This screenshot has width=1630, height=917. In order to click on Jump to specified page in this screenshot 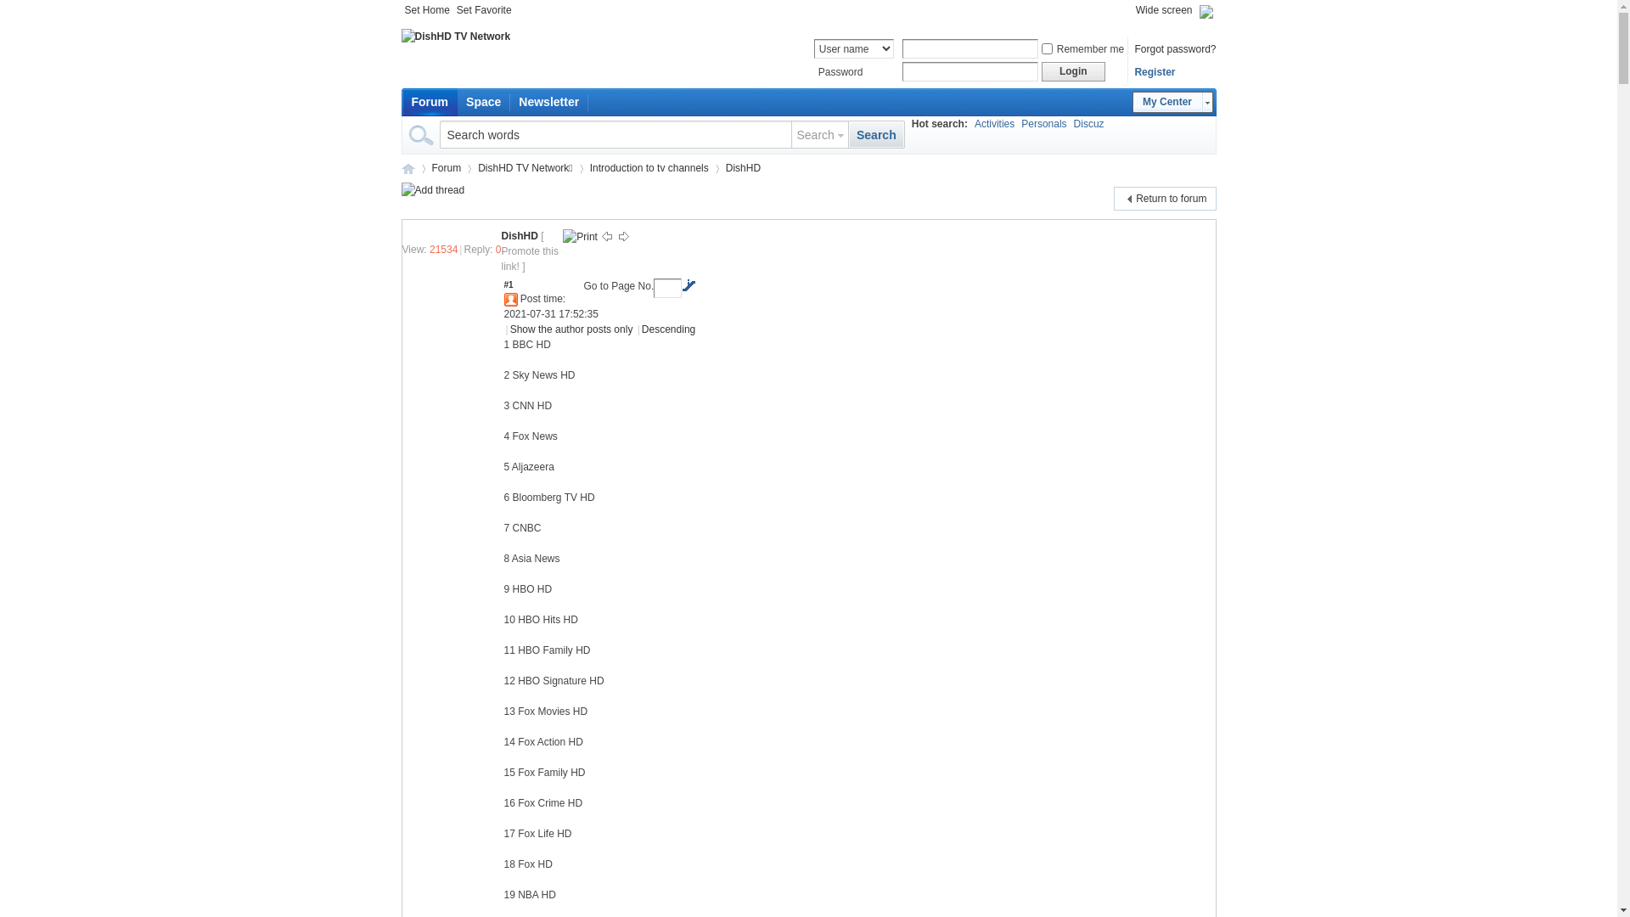, I will do `click(689, 285)`.